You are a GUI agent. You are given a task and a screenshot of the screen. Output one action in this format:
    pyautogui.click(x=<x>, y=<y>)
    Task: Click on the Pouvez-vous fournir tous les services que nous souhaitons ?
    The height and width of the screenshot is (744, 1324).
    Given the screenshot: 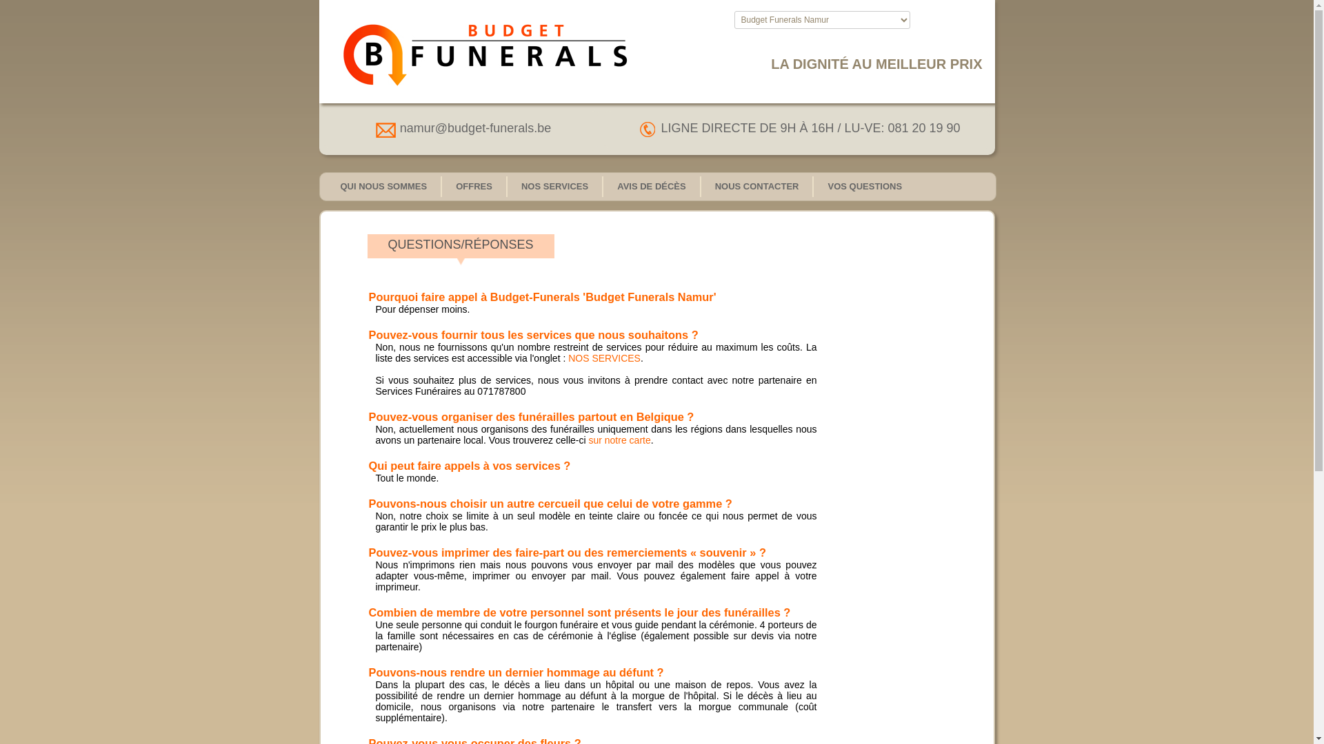 What is the action you would take?
    pyautogui.click(x=533, y=335)
    